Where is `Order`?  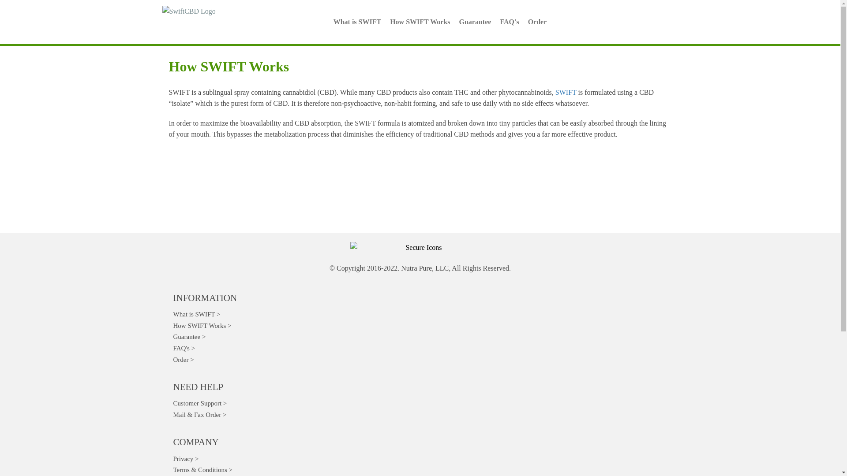
Order is located at coordinates (537, 22).